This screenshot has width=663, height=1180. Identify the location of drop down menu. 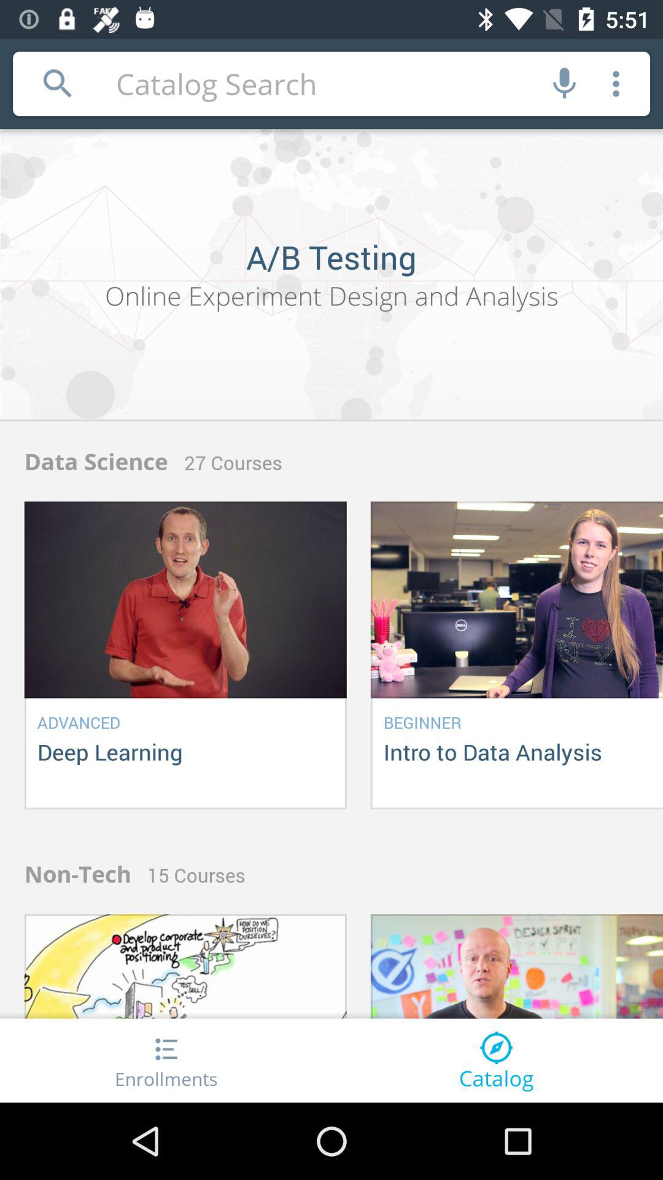
(616, 84).